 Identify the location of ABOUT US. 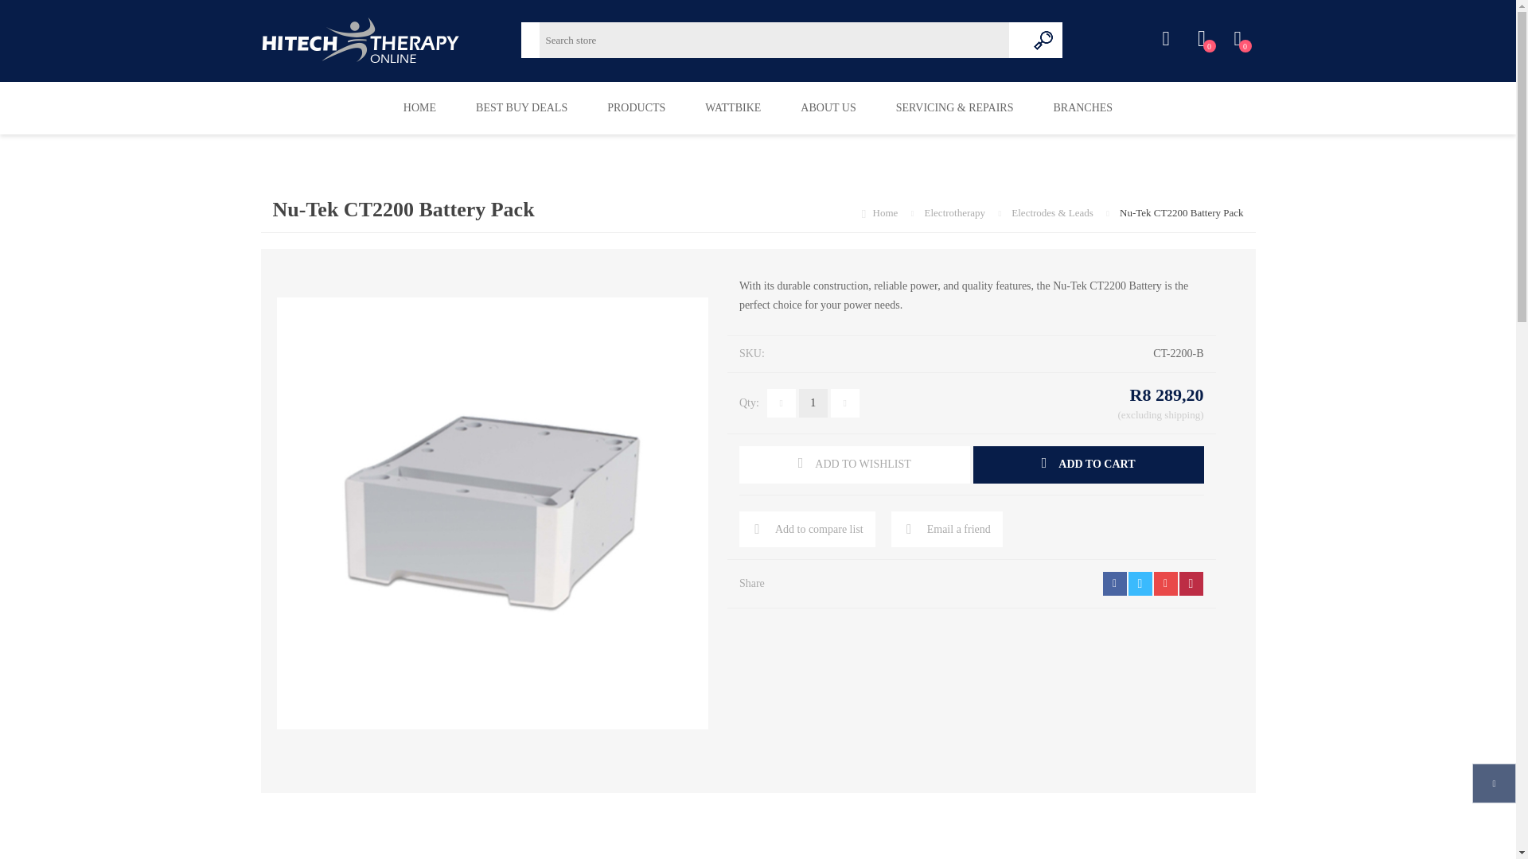
(1082, 107).